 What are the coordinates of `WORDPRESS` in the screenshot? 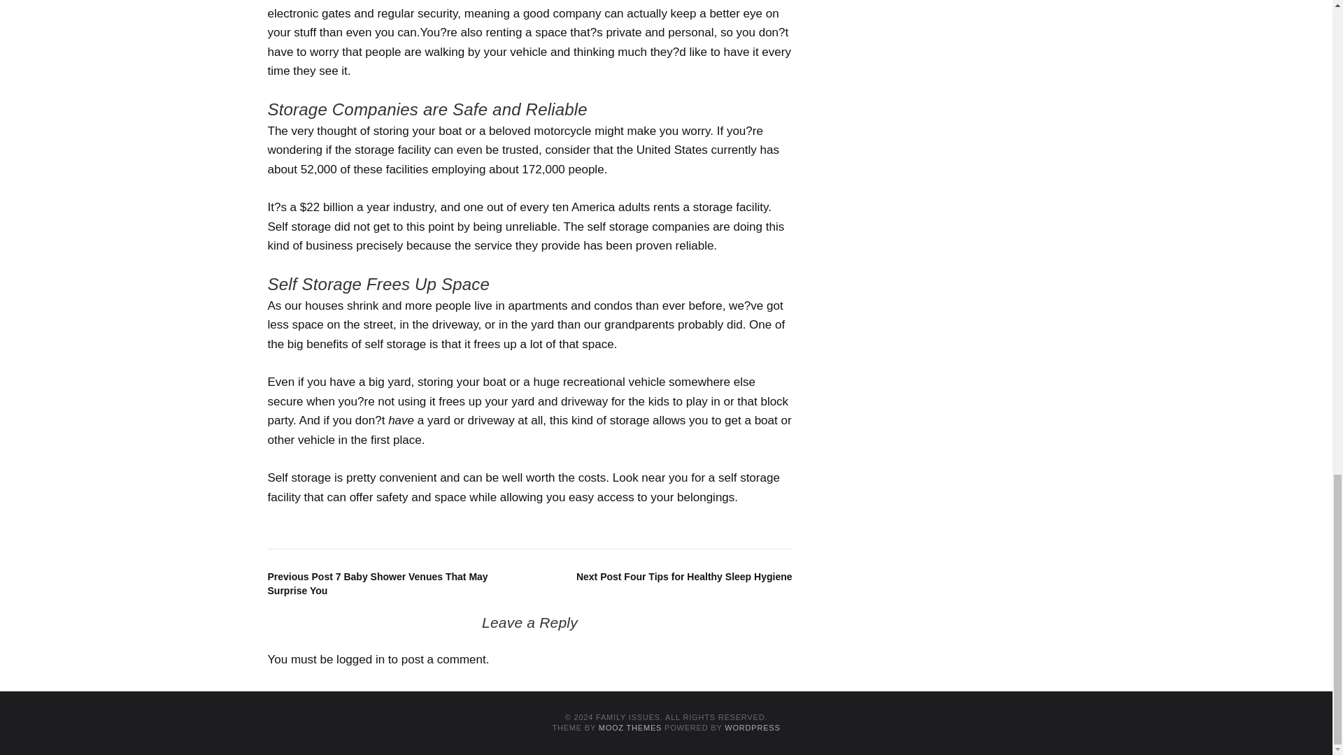 It's located at (753, 727).